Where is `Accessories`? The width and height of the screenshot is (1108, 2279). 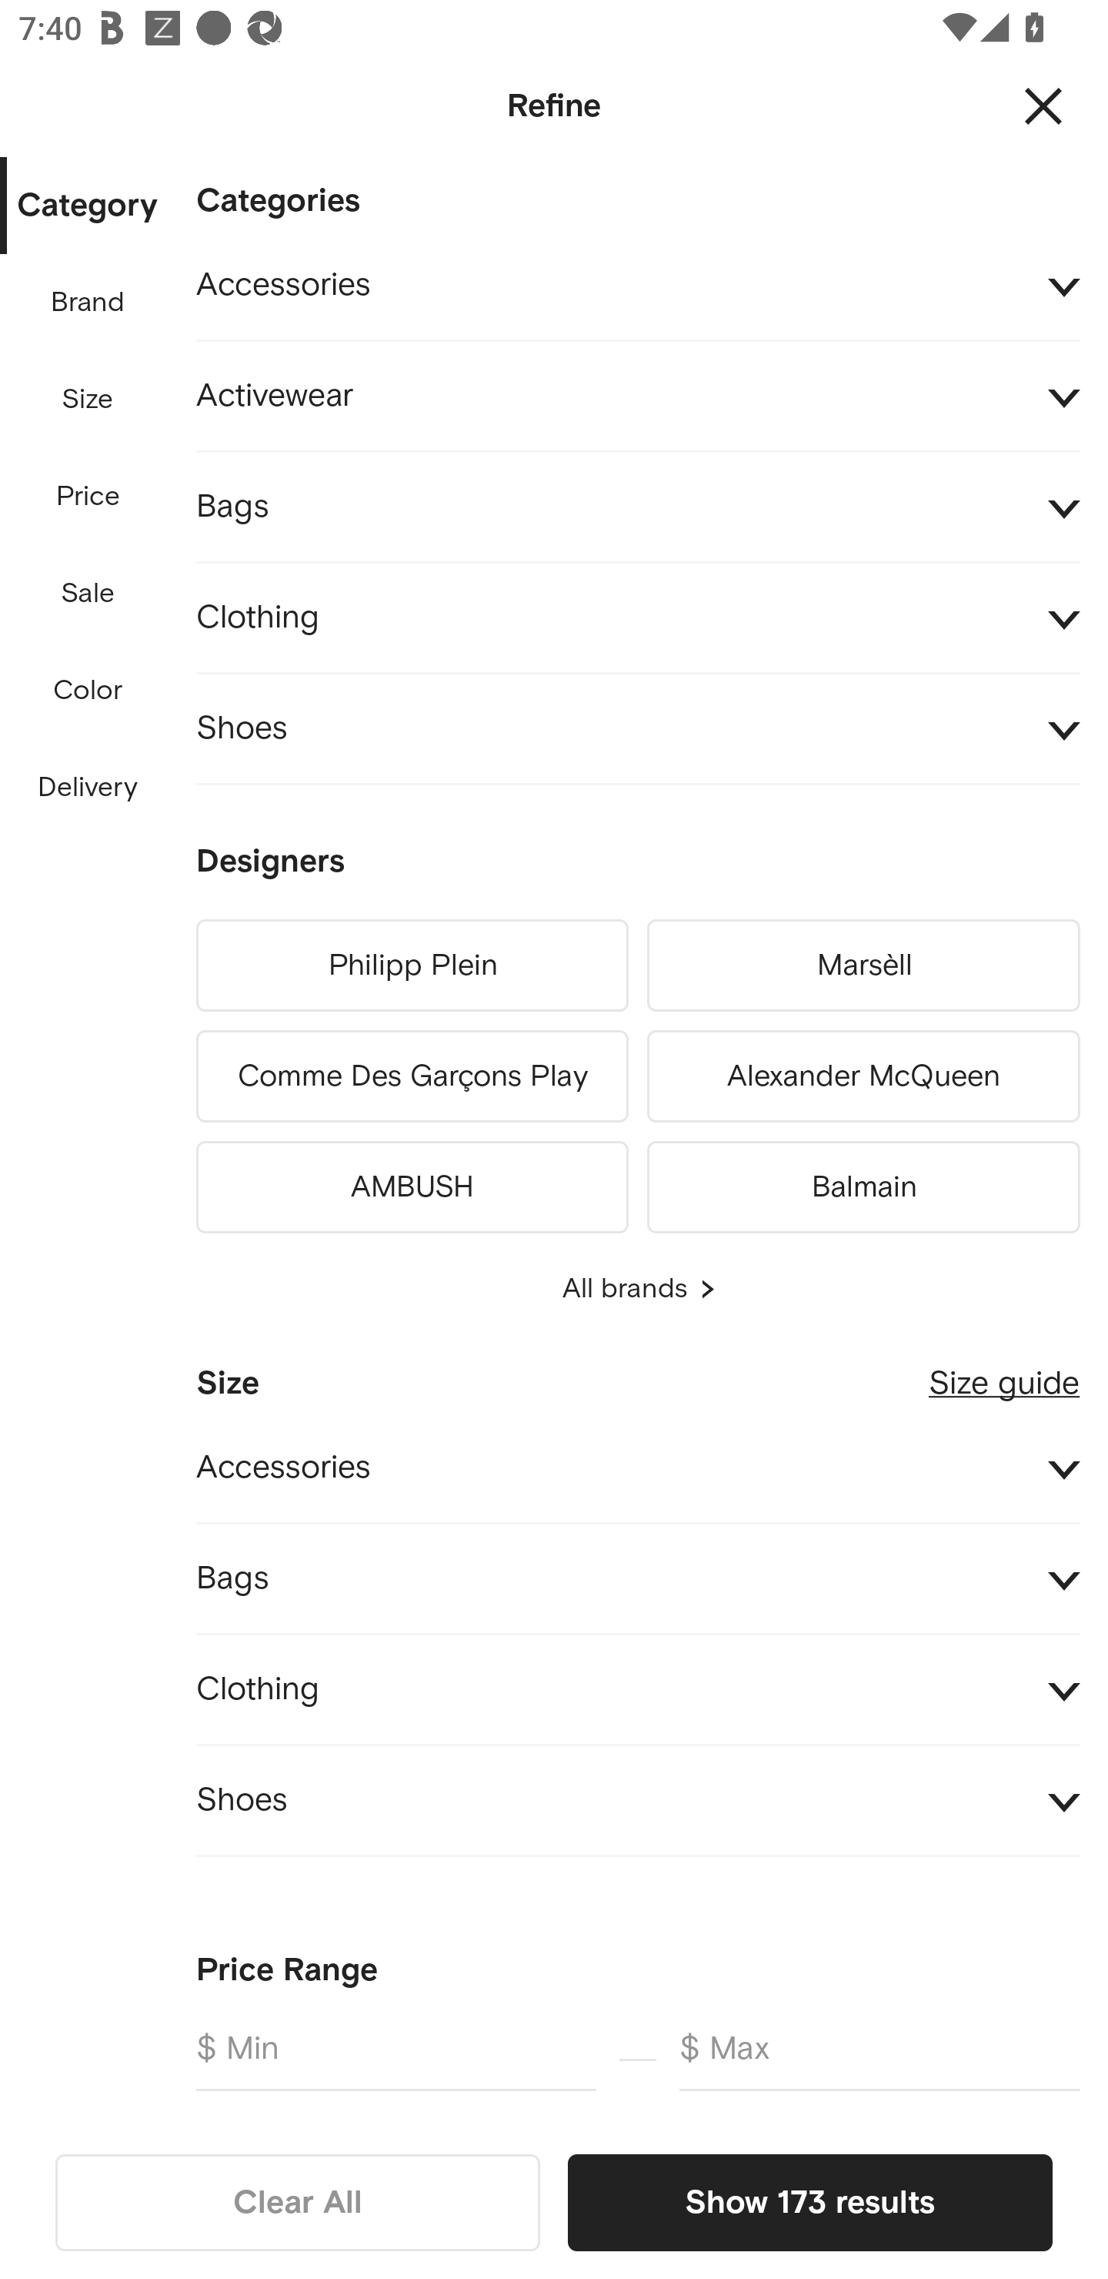
Accessories is located at coordinates (638, 1469).